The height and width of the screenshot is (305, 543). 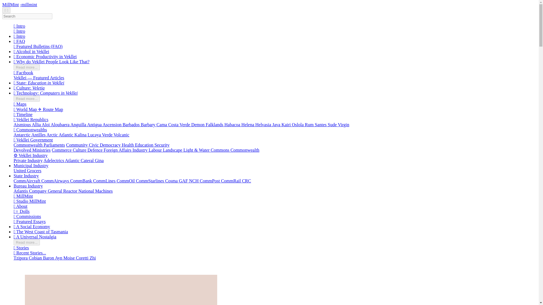 What do you see at coordinates (27, 67) in the screenshot?
I see `Read more...` at bounding box center [27, 67].